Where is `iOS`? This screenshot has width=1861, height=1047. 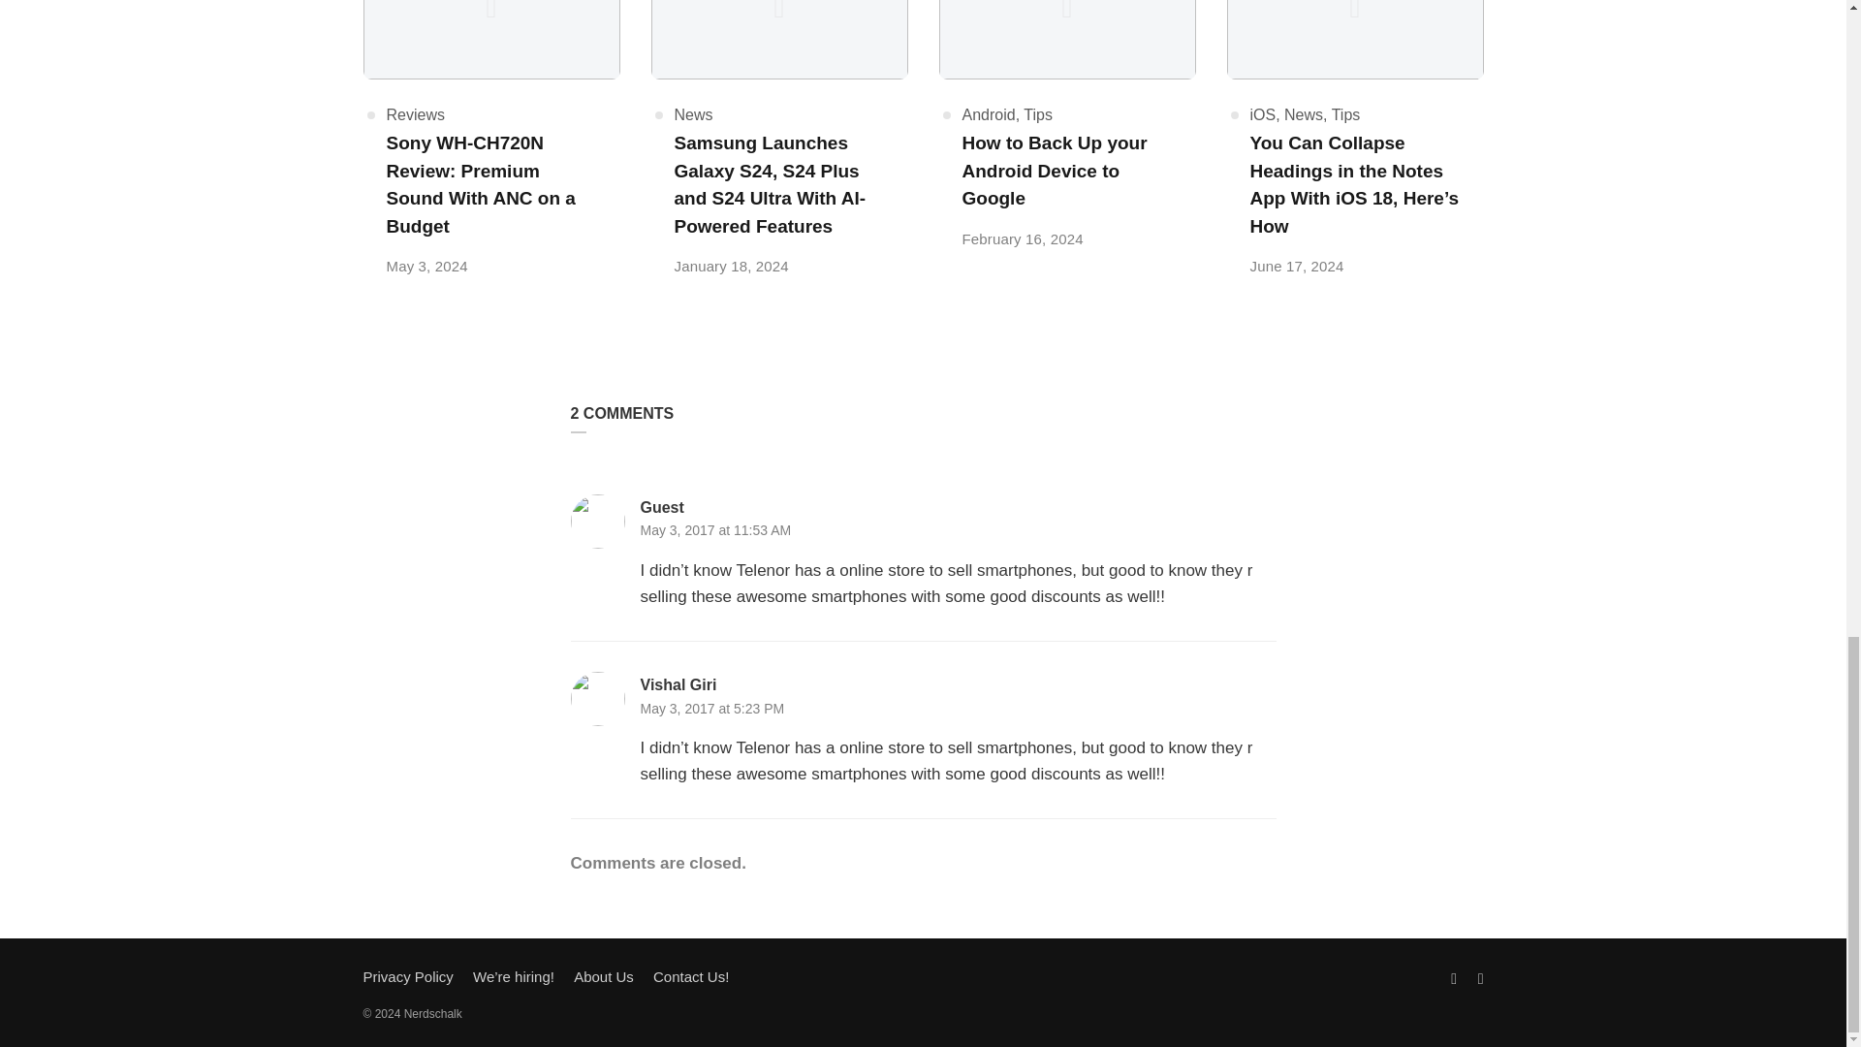 iOS is located at coordinates (1264, 114).